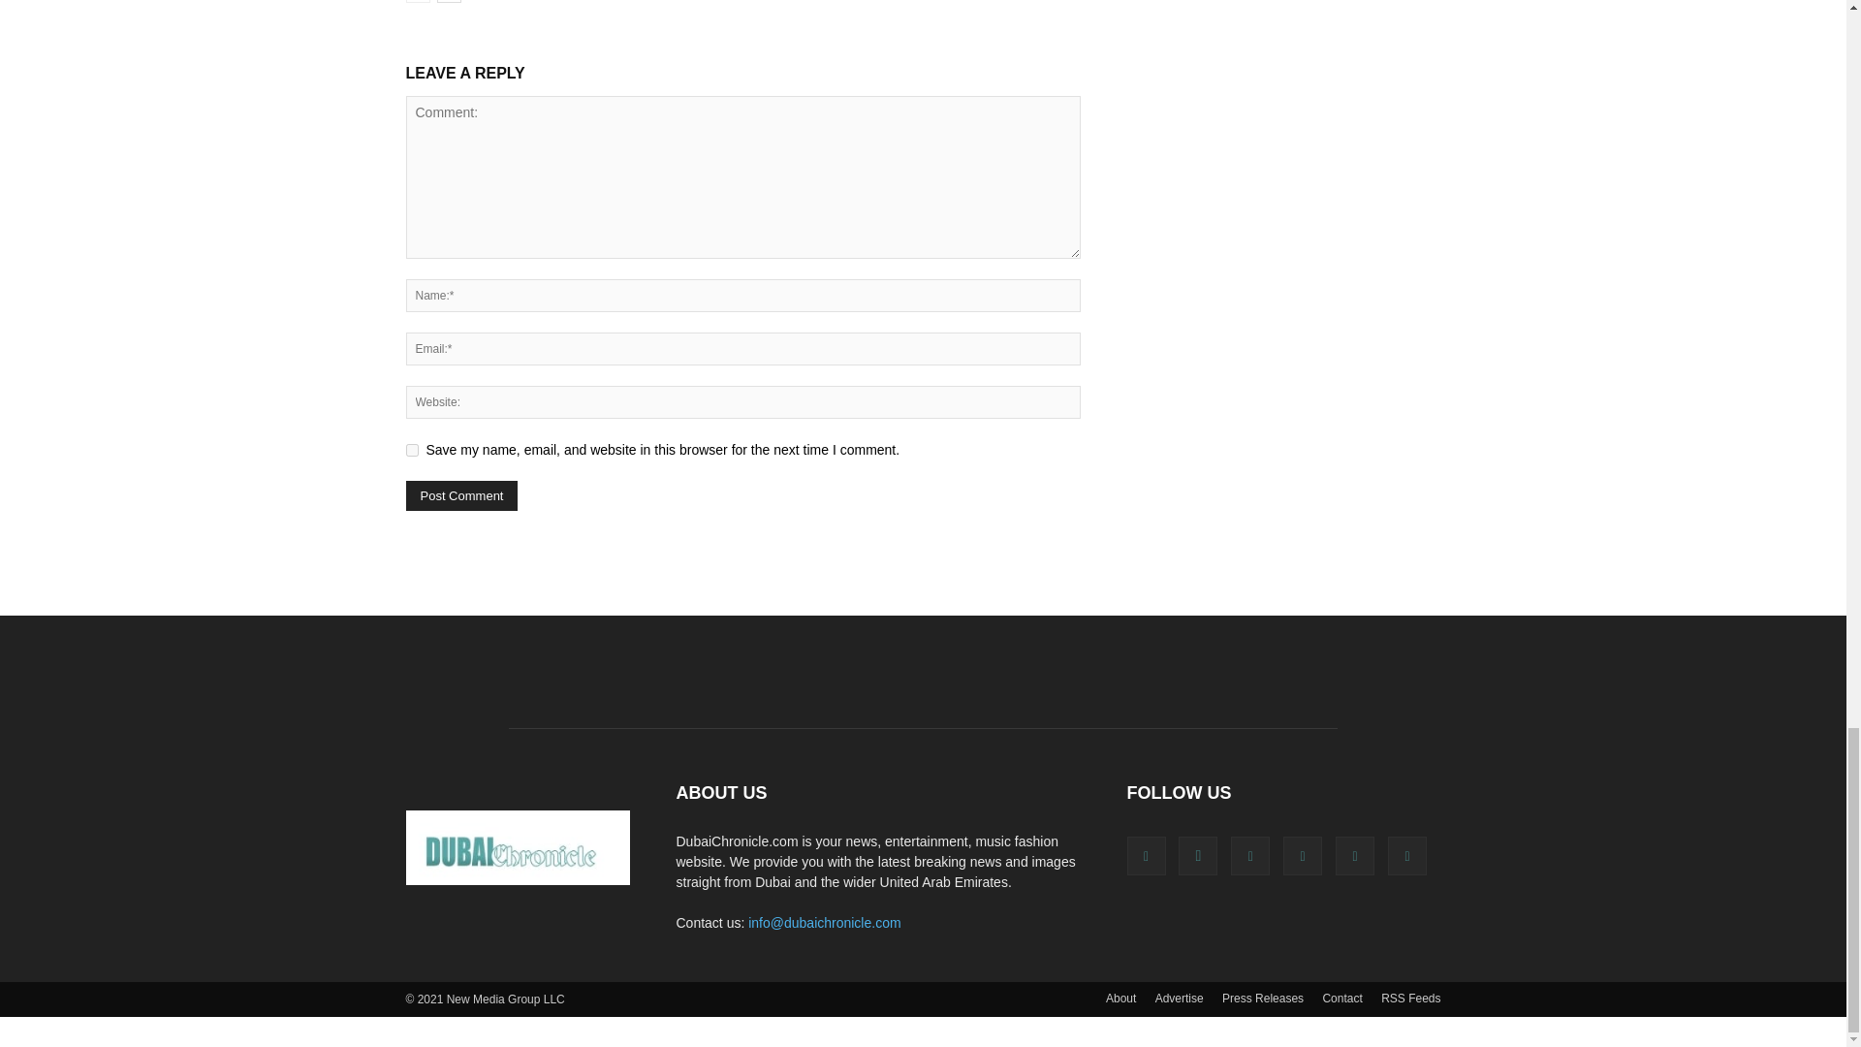  What do you see at coordinates (411, 450) in the screenshot?
I see `yes` at bounding box center [411, 450].